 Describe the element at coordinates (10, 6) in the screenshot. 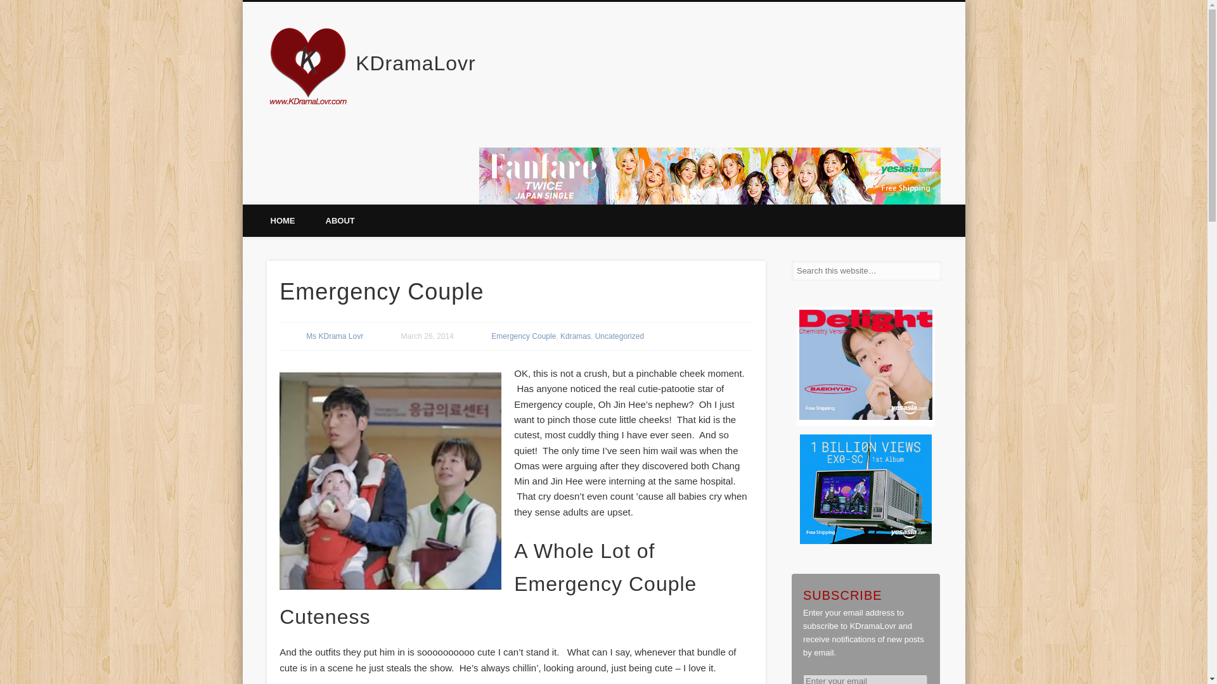

I see `Search` at that location.